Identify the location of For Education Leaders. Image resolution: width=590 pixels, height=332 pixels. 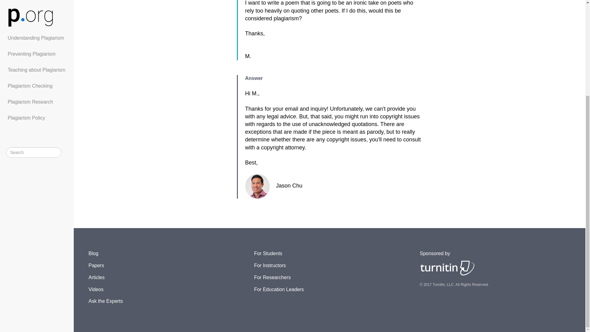
(279, 290).